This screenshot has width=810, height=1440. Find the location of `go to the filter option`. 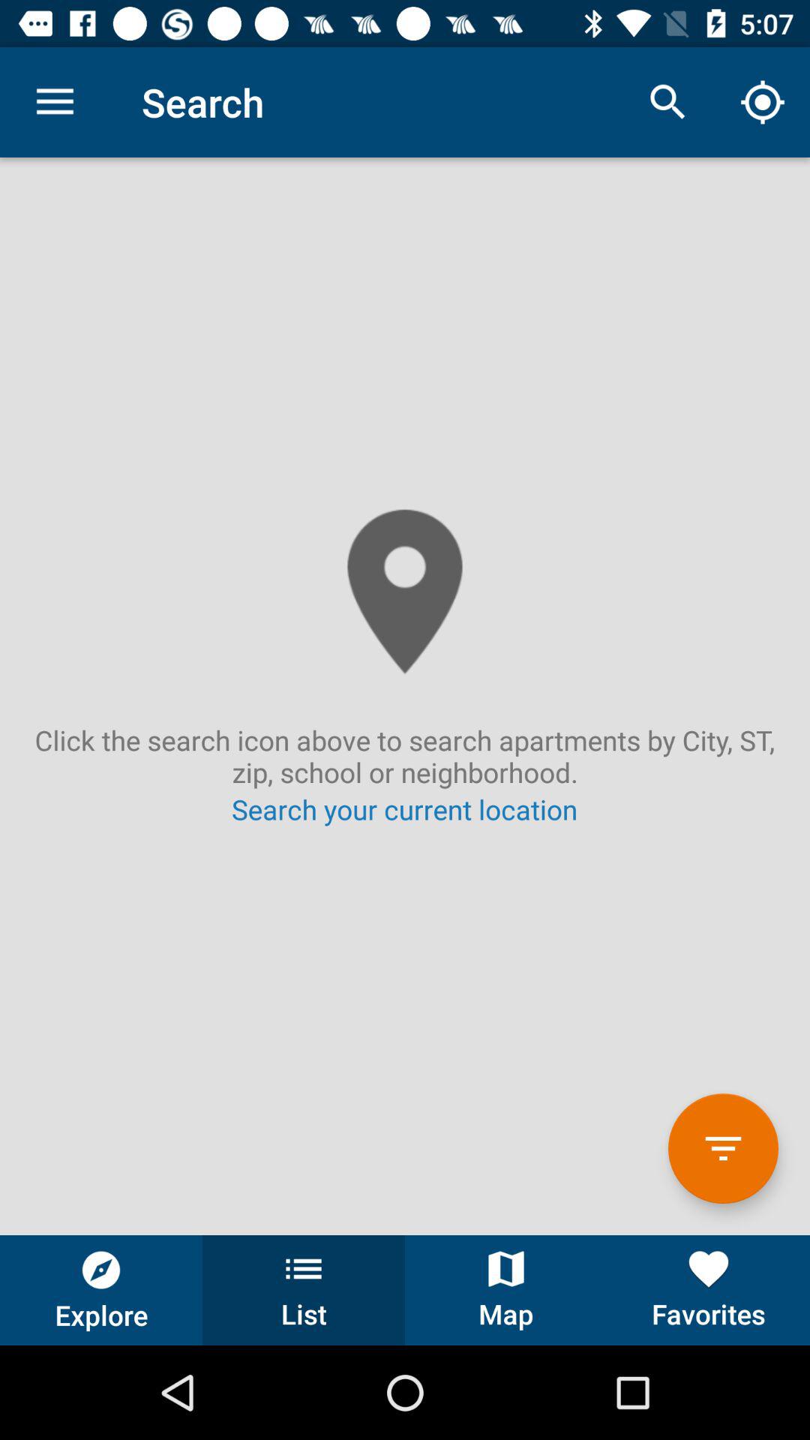

go to the filter option is located at coordinates (723, 1149).